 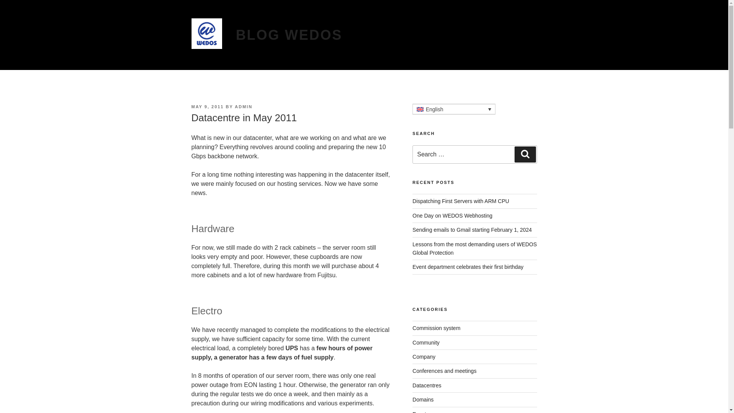 I want to click on Event department celebrates their first birthday, so click(x=468, y=267).